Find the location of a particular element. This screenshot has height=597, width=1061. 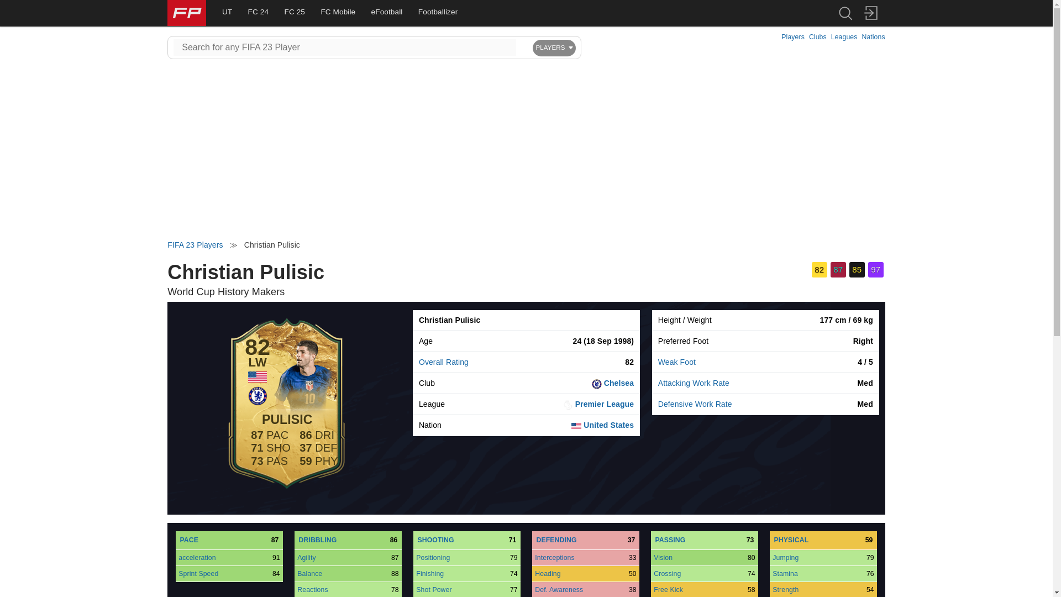

UT is located at coordinates (228, 12).